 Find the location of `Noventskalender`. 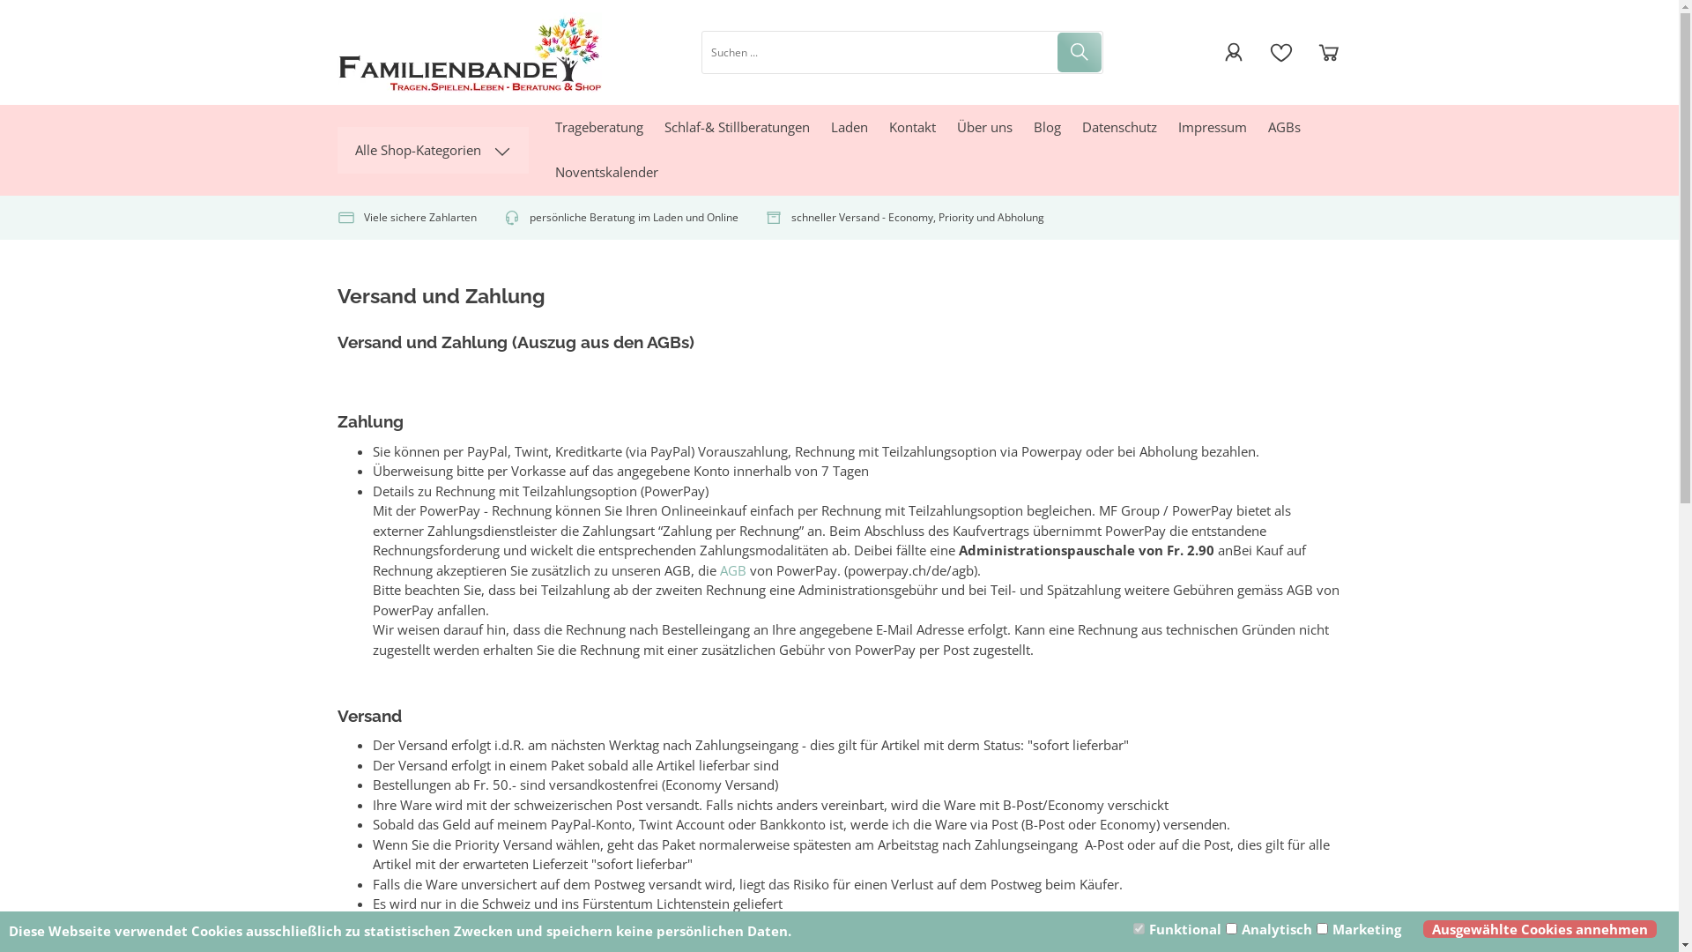

Noventskalender is located at coordinates (606, 173).